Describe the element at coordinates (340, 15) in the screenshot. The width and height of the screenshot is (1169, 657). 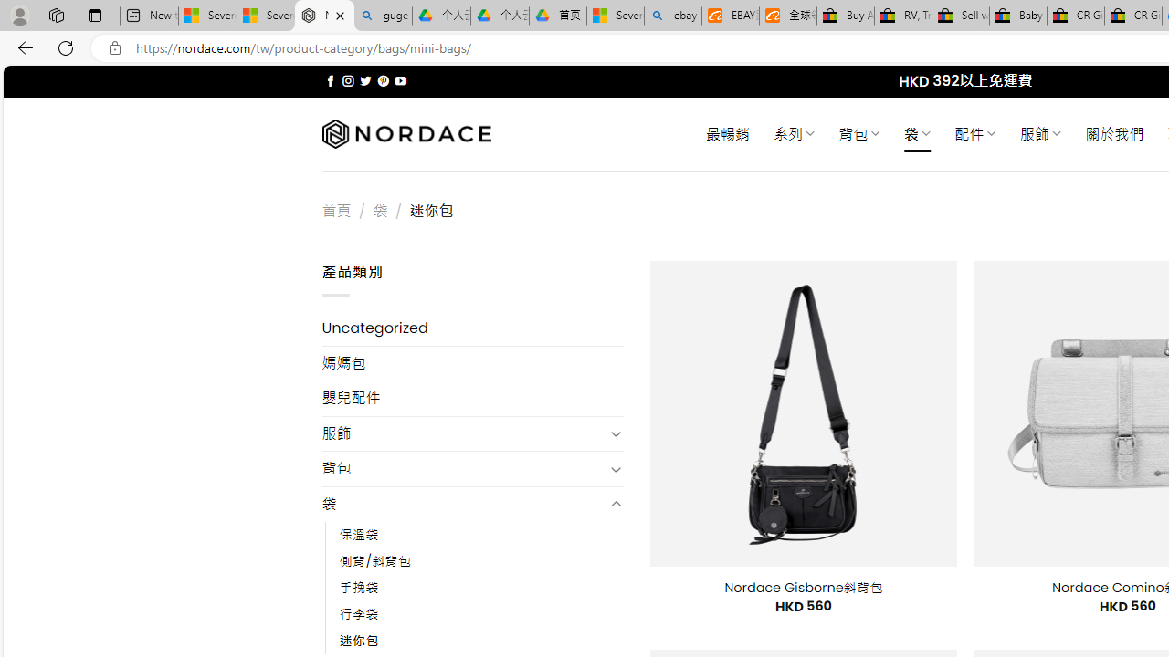
I see `Close tab` at that location.